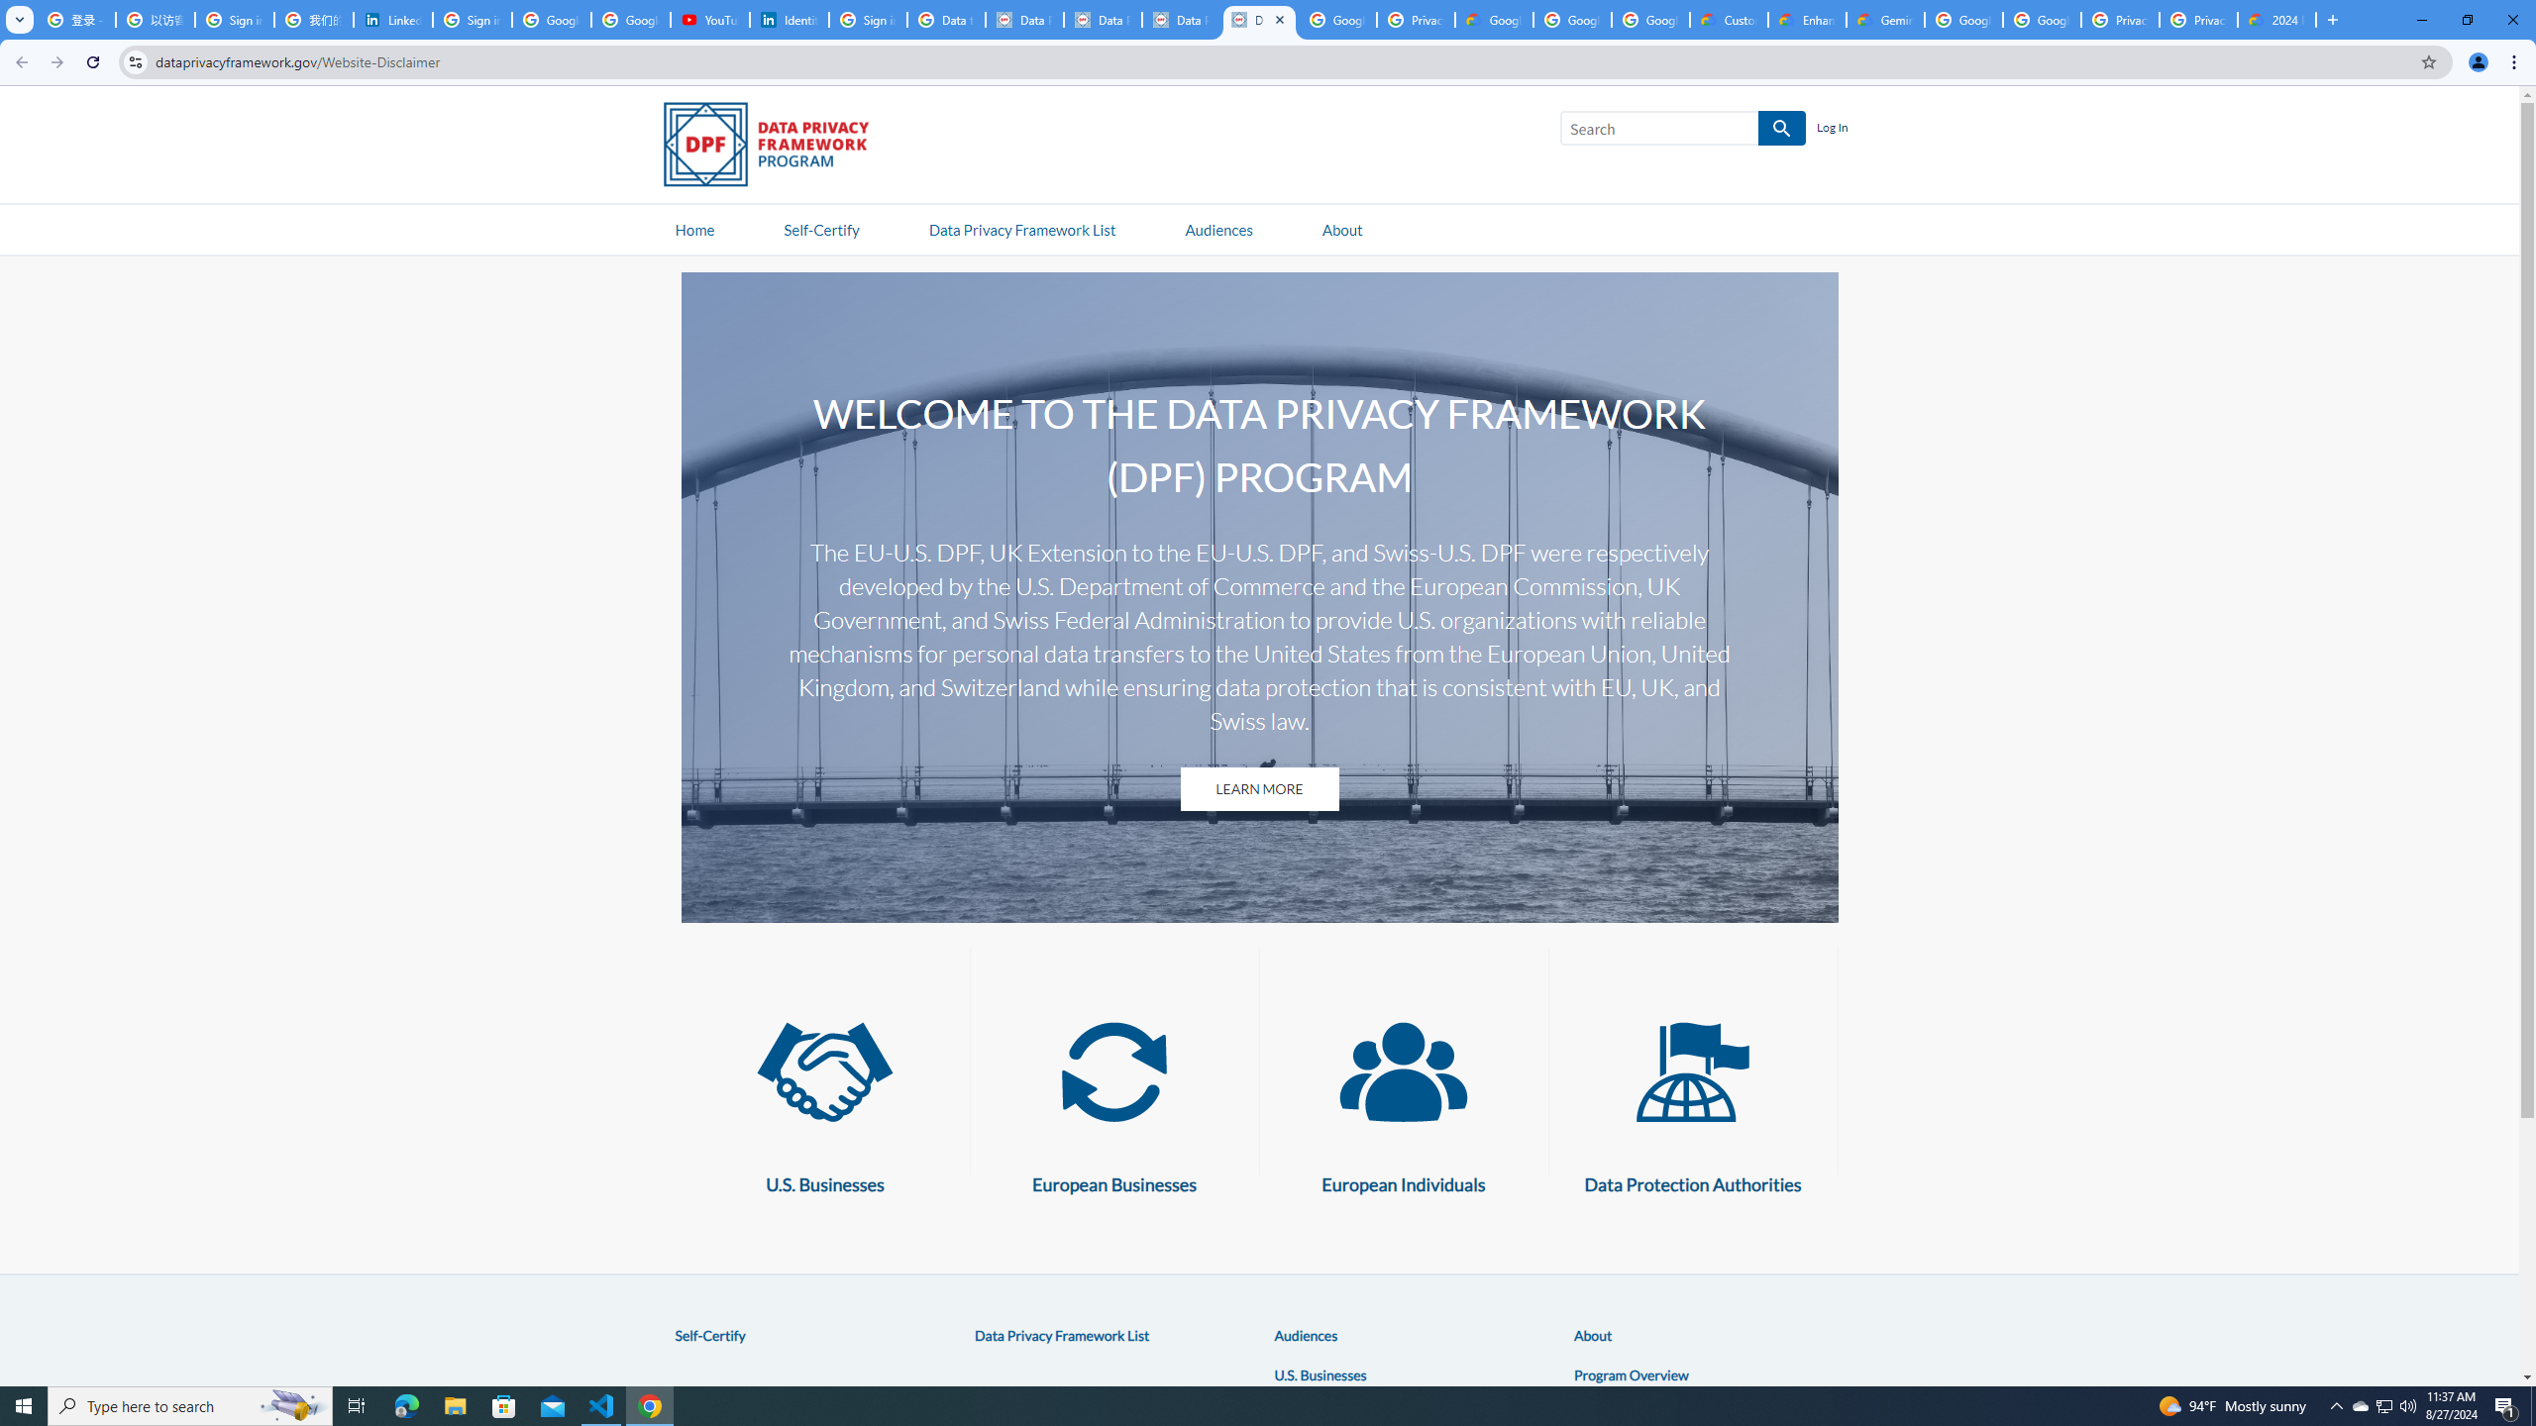 The height and width of the screenshot is (1426, 2536). What do you see at coordinates (2041, 20) in the screenshot?
I see `Google Cloud Platform` at bounding box center [2041, 20].